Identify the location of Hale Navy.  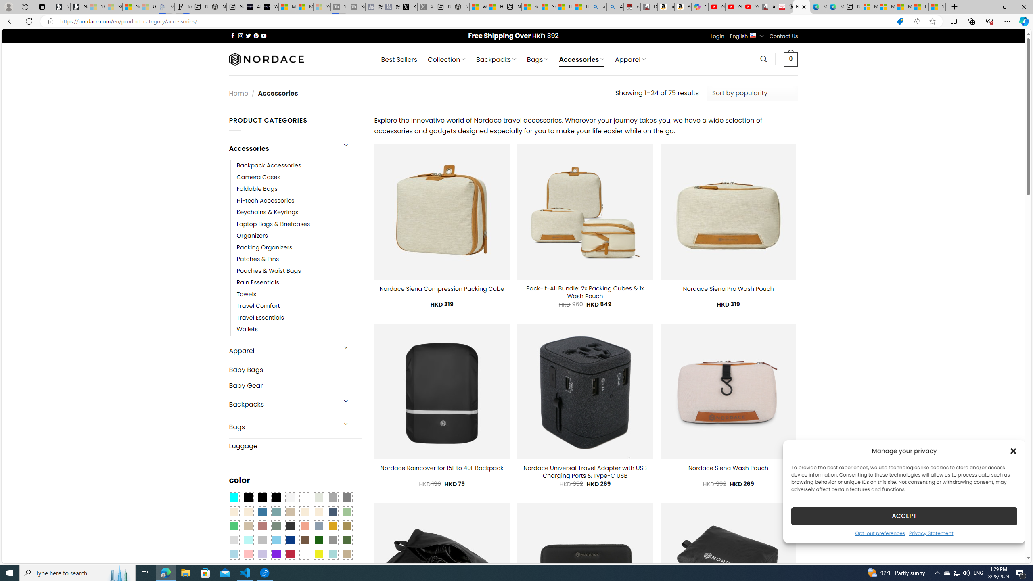
(332, 512).